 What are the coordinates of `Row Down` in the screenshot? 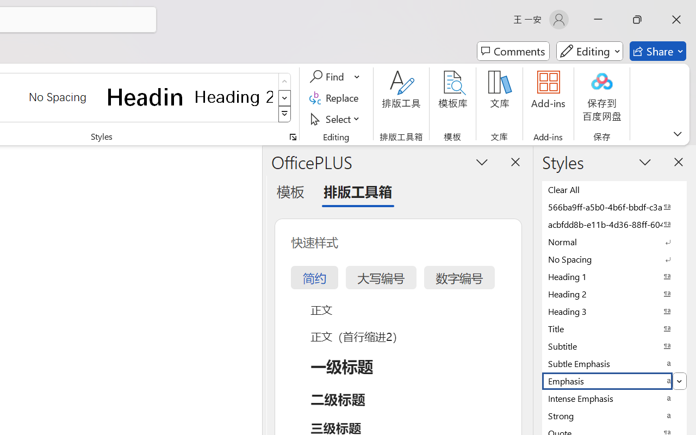 It's located at (285, 98).